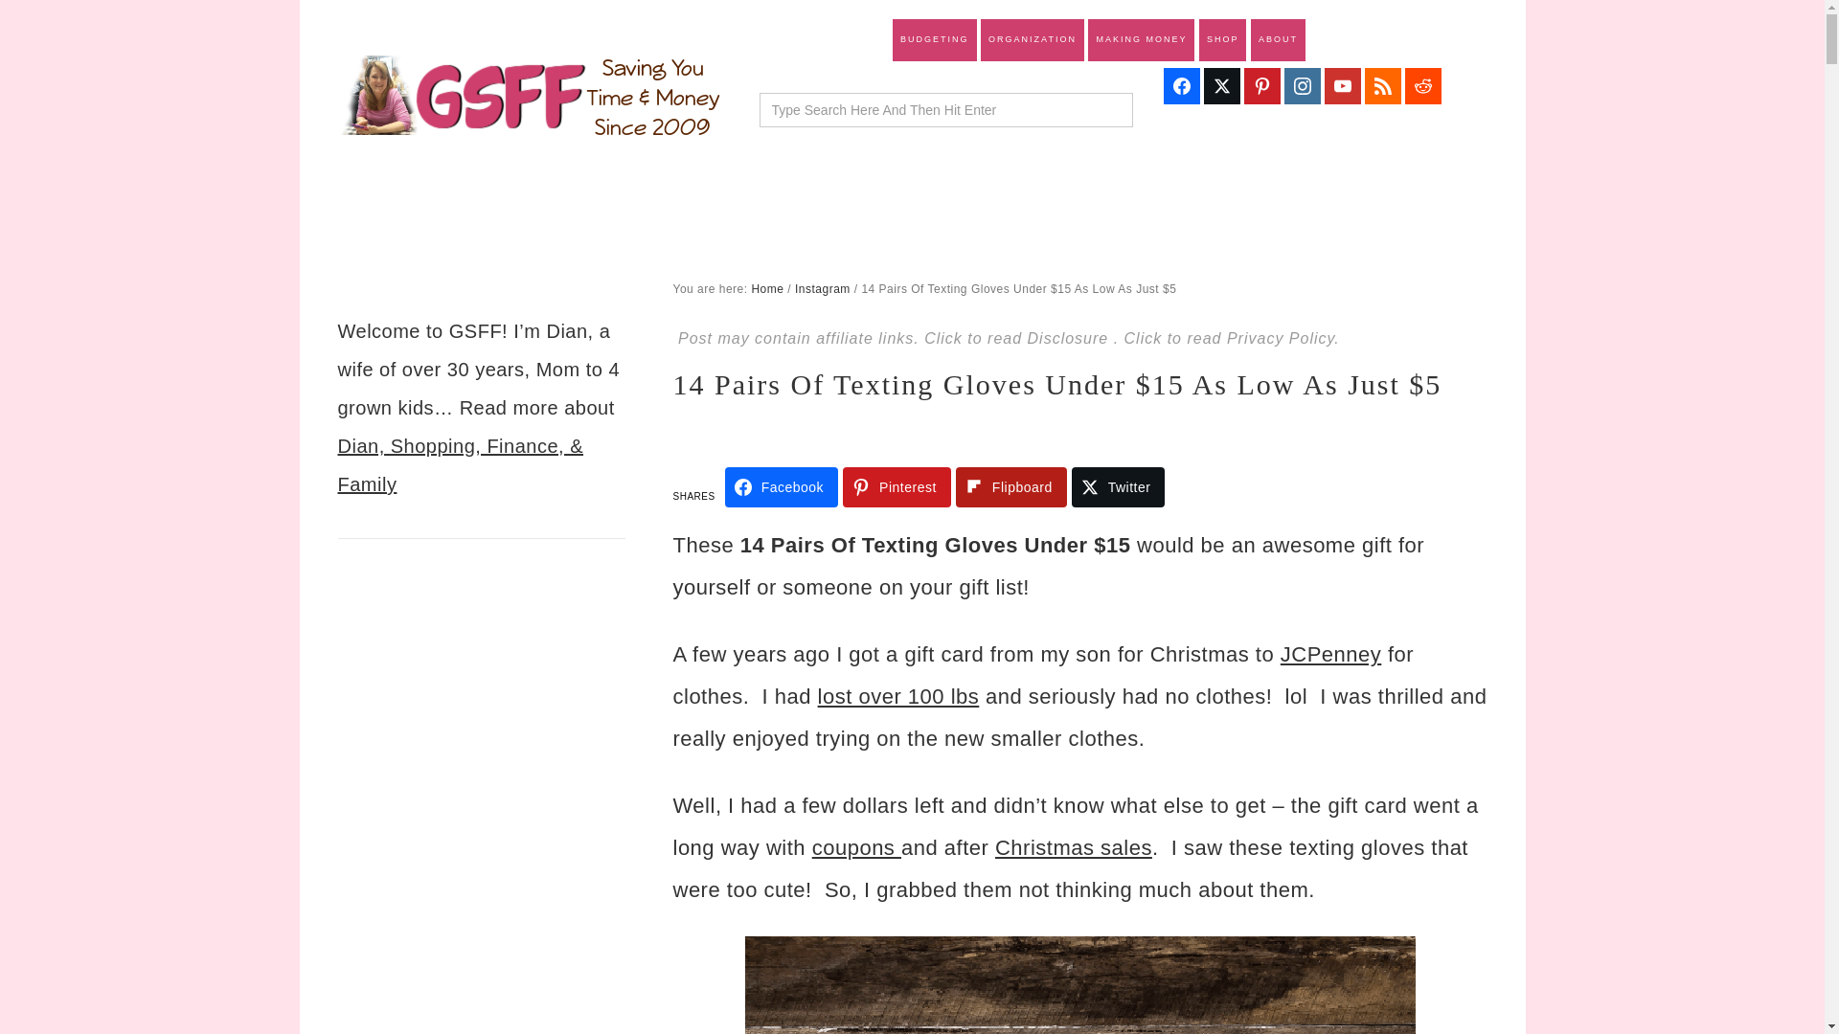 Image resolution: width=1839 pixels, height=1034 pixels. What do you see at coordinates (1119, 487) in the screenshot?
I see `Share on Twitter` at bounding box center [1119, 487].